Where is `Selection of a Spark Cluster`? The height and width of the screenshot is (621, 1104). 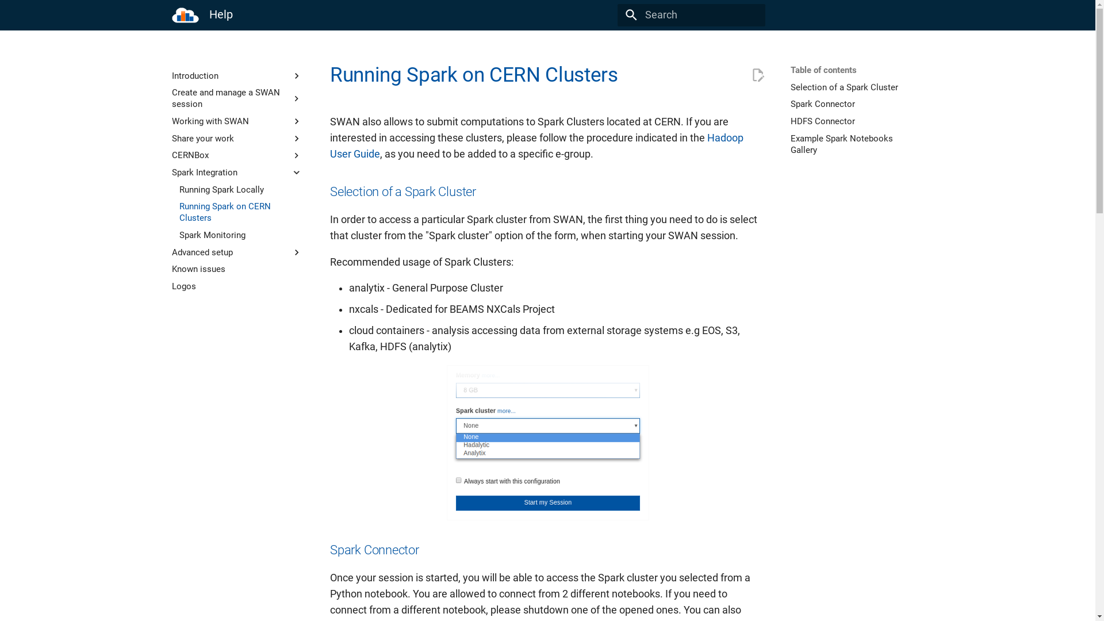
Selection of a Spark Cluster is located at coordinates (856, 87).